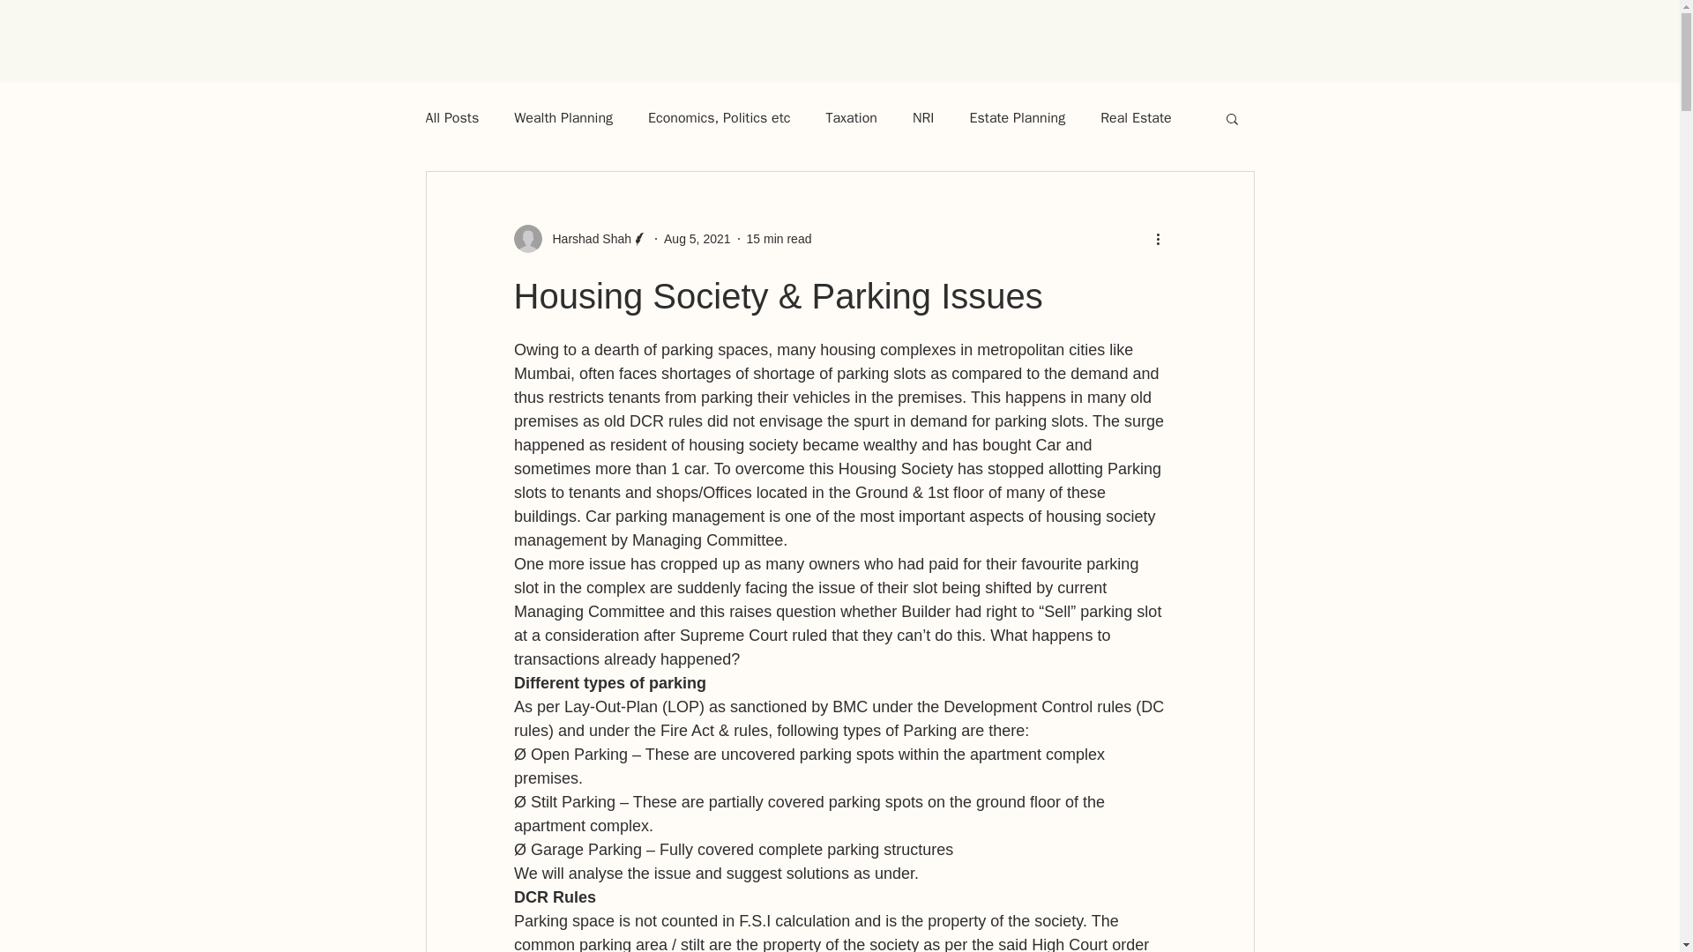 The image size is (1693, 952). Describe the element at coordinates (922, 118) in the screenshot. I see `NRI` at that location.